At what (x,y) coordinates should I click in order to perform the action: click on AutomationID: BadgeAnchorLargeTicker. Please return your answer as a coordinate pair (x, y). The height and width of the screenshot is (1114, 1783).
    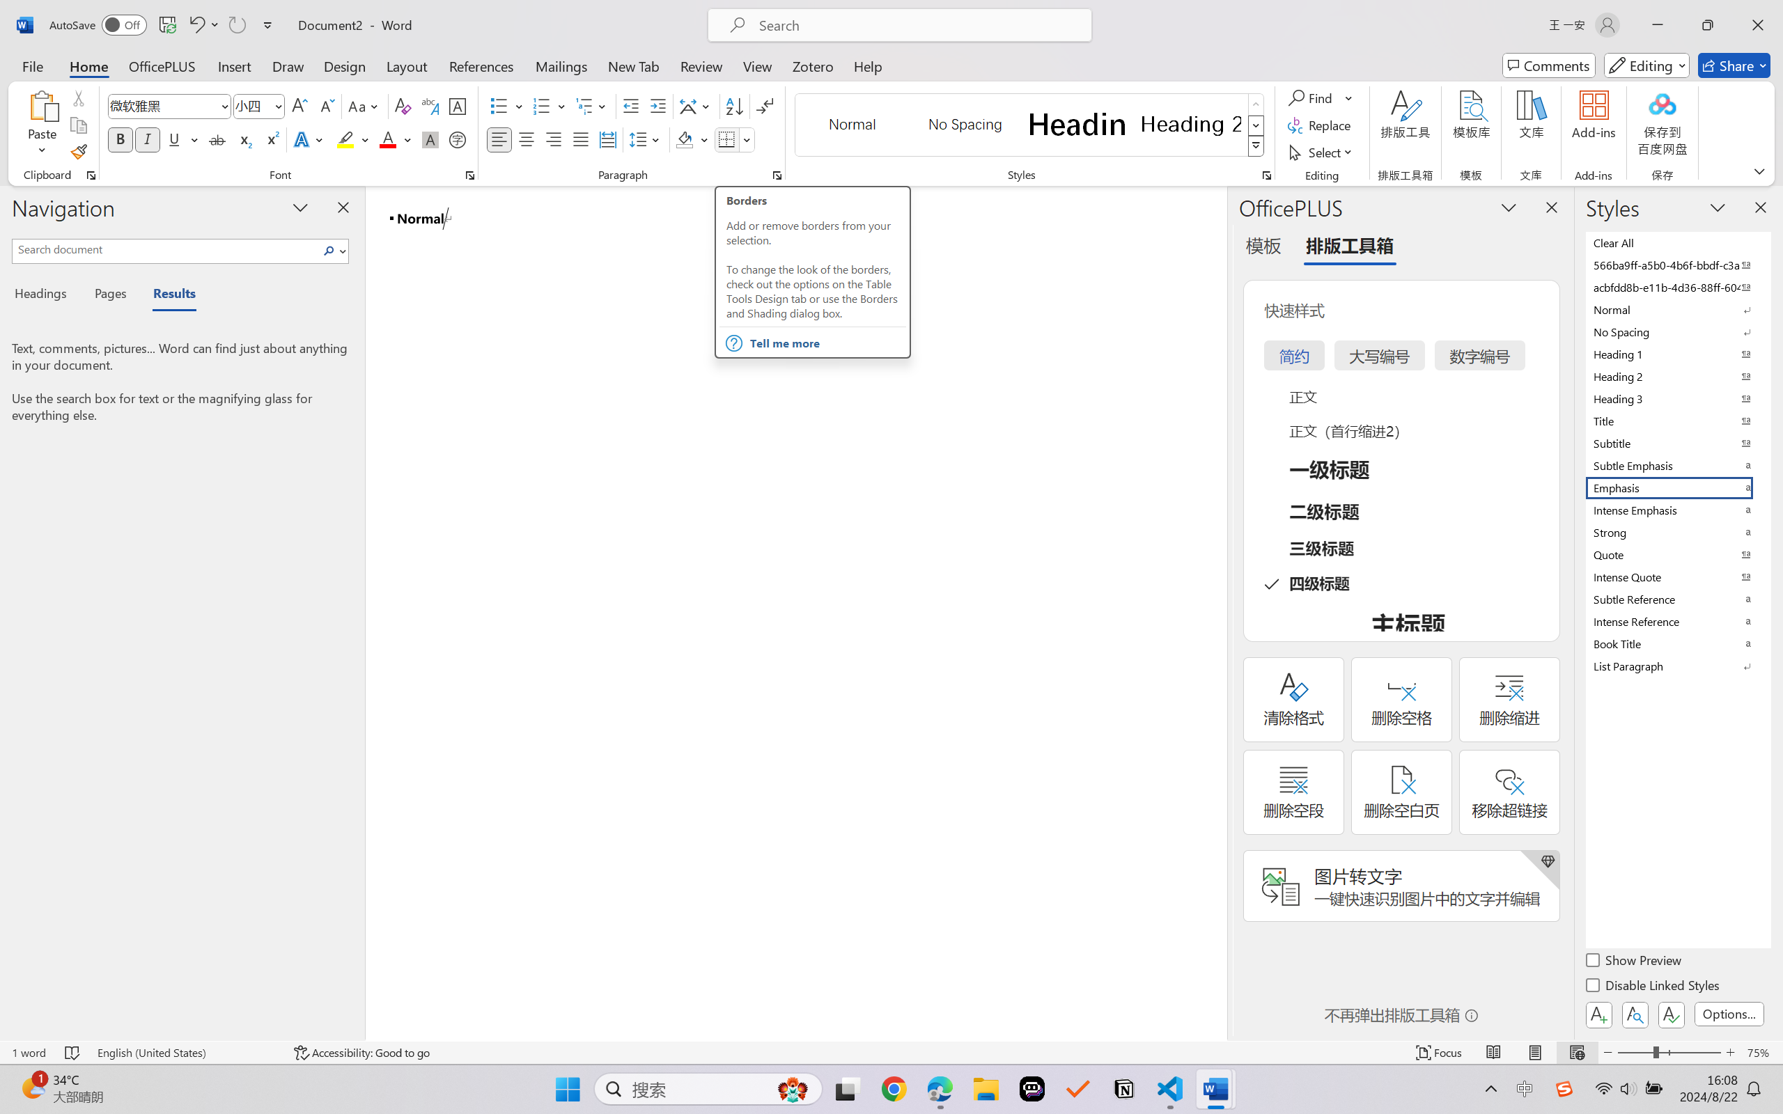
    Looking at the image, I should click on (32, 1088).